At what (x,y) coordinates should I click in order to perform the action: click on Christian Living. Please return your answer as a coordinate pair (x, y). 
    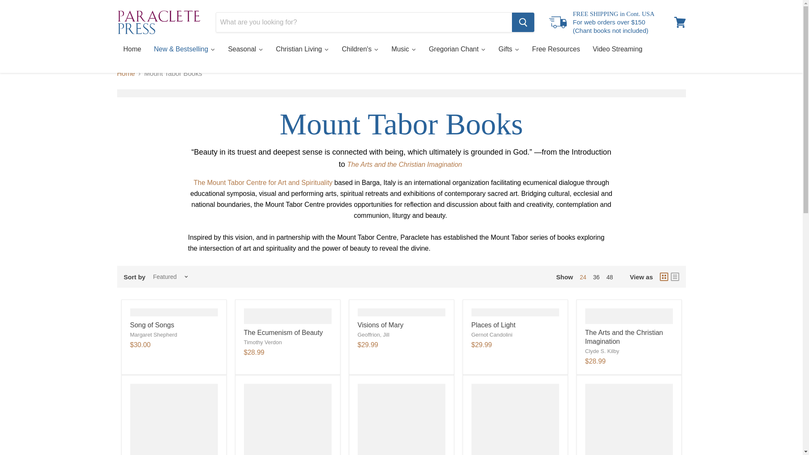
    Looking at the image, I should click on (303, 49).